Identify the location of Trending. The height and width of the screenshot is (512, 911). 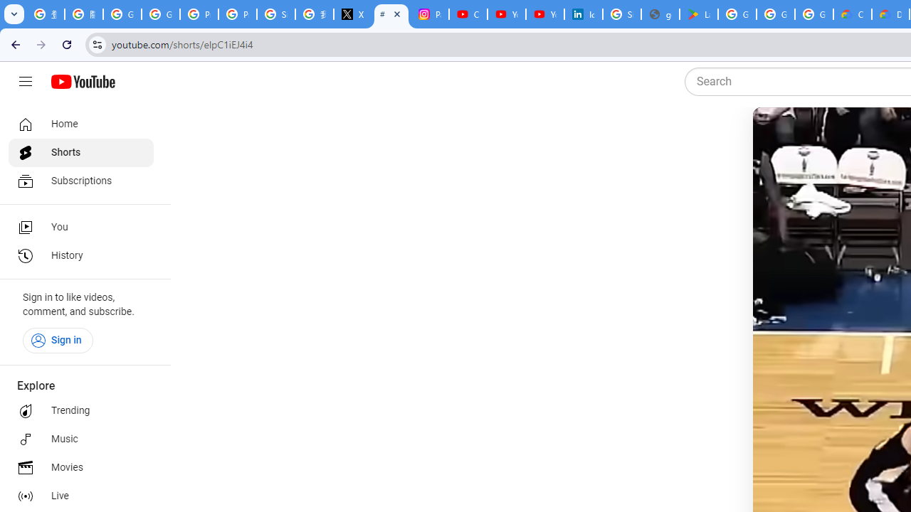
(81, 411).